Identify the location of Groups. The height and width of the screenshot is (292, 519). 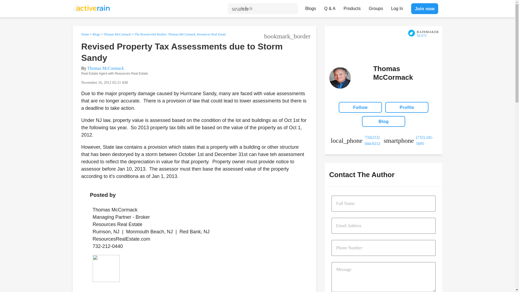
(376, 7).